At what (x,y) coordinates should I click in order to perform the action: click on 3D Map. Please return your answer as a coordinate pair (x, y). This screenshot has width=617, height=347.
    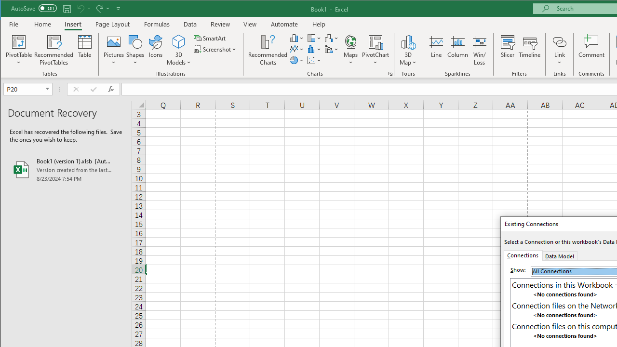
    Looking at the image, I should click on (408, 50).